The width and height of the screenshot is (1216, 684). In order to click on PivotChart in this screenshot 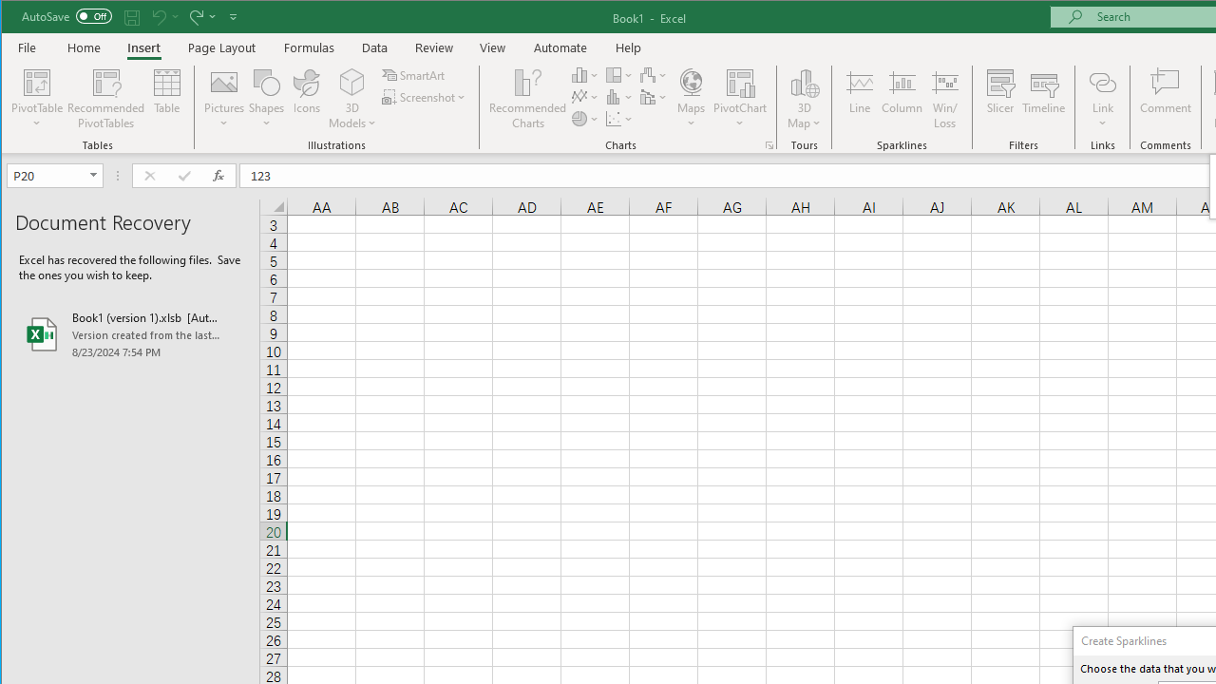, I will do `click(740, 99)`.